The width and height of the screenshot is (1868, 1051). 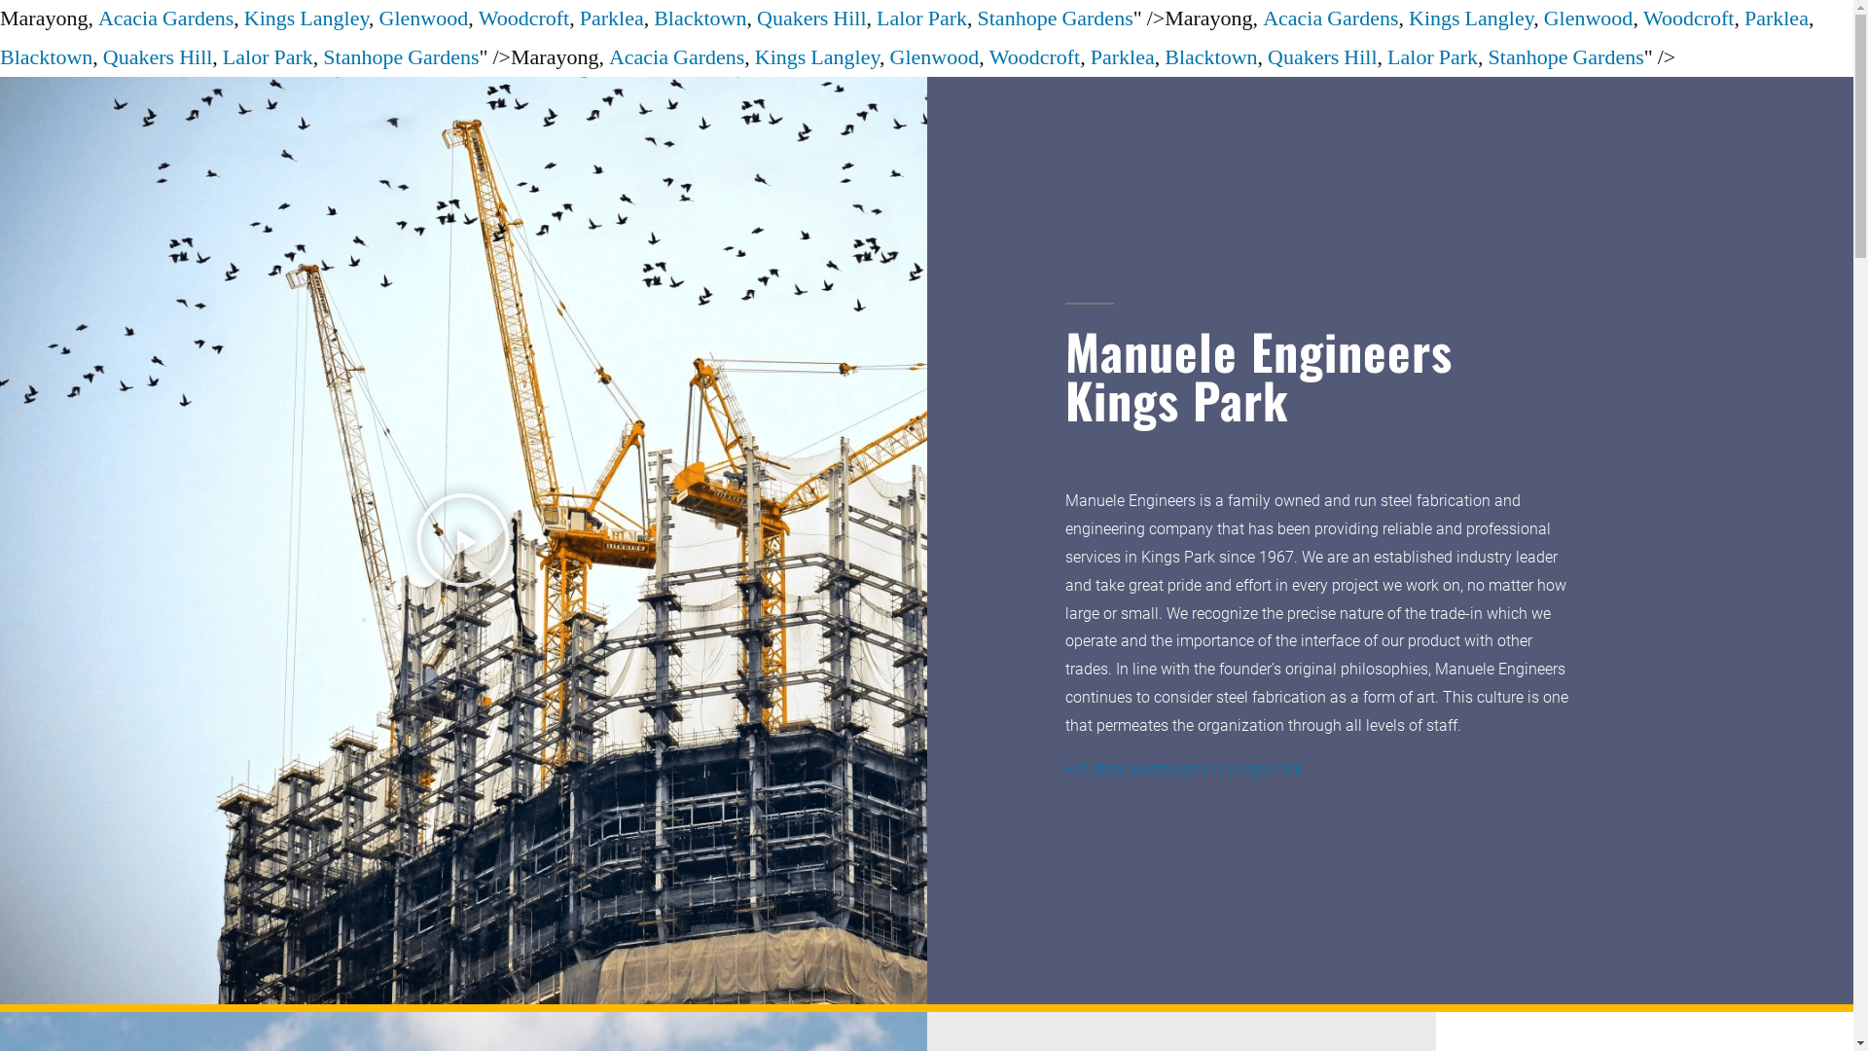 What do you see at coordinates (1123, 57) in the screenshot?
I see `Parklea` at bounding box center [1123, 57].